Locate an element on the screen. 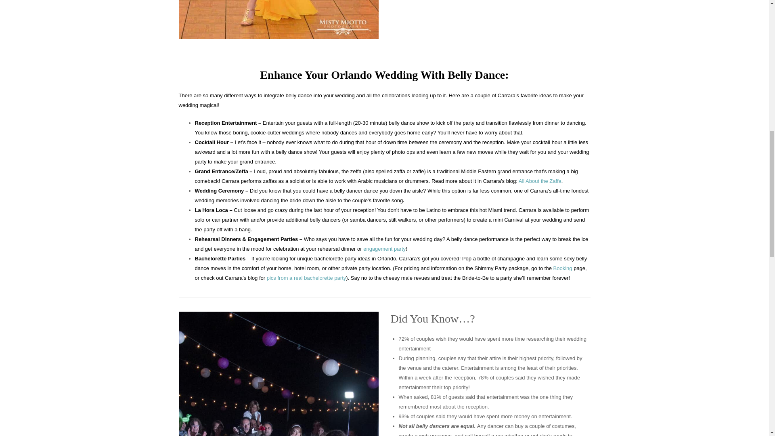 This screenshot has height=436, width=775. All About the Zaffa is located at coordinates (540, 181).